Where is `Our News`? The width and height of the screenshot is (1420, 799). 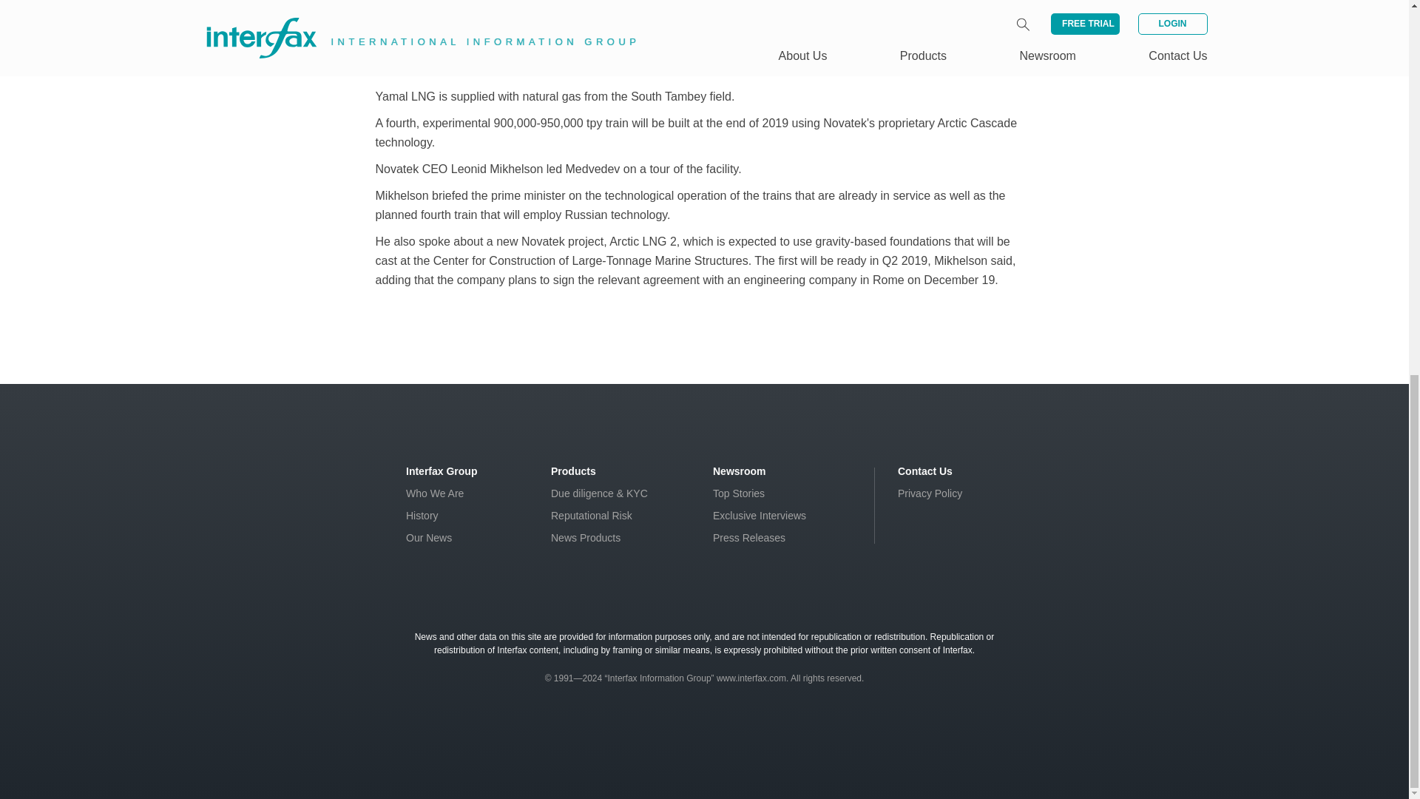 Our News is located at coordinates (429, 538).